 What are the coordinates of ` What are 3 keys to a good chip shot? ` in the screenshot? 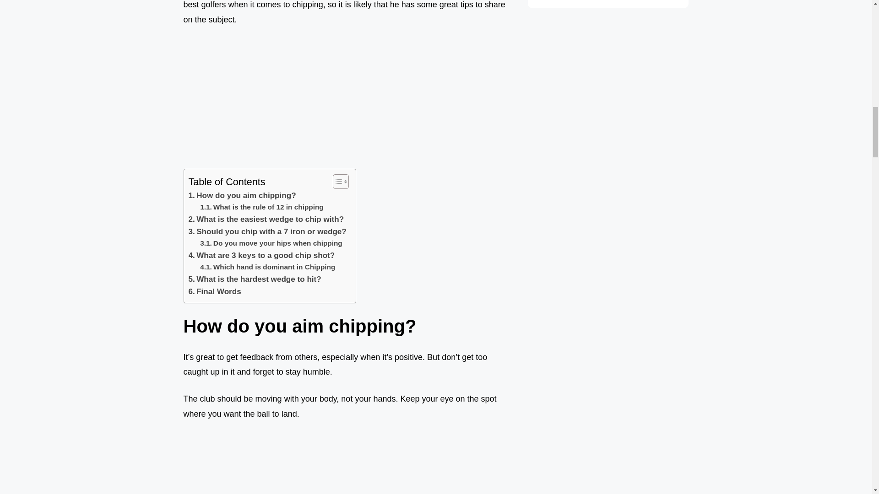 It's located at (262, 255).